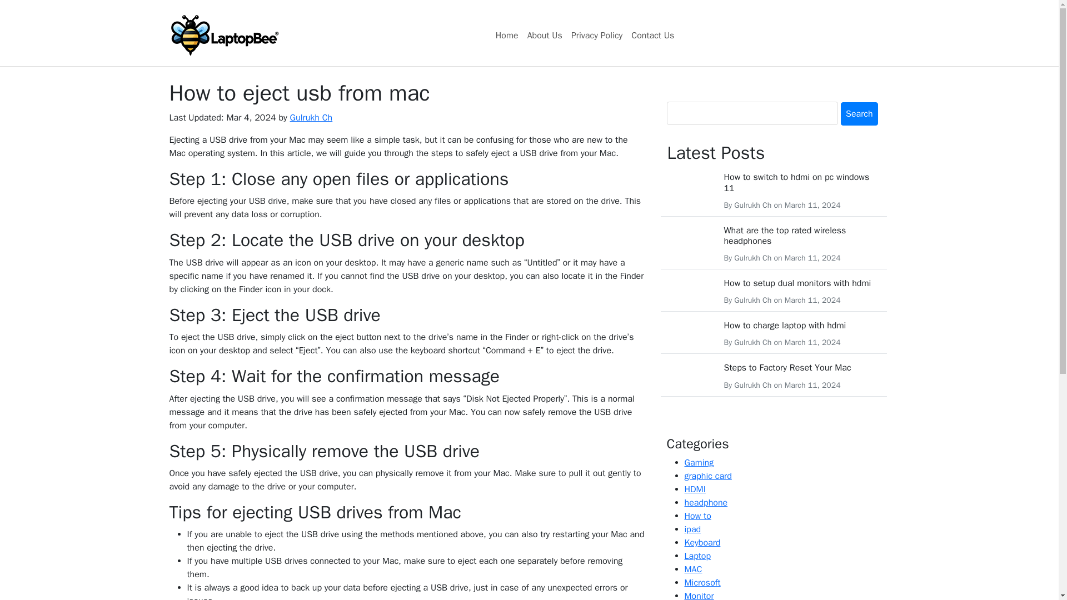  Describe the element at coordinates (699, 595) in the screenshot. I see `Monitor` at that location.